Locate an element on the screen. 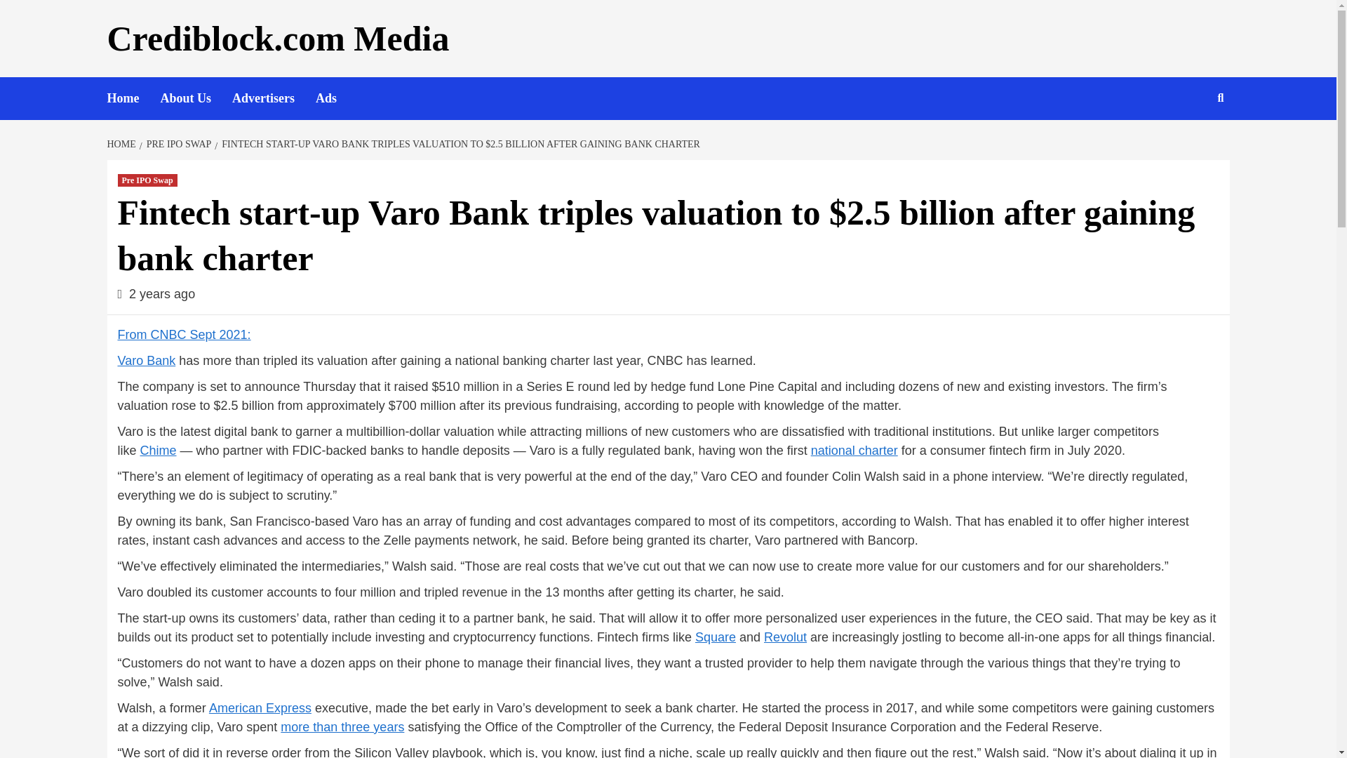  Varo Bank is located at coordinates (147, 361).